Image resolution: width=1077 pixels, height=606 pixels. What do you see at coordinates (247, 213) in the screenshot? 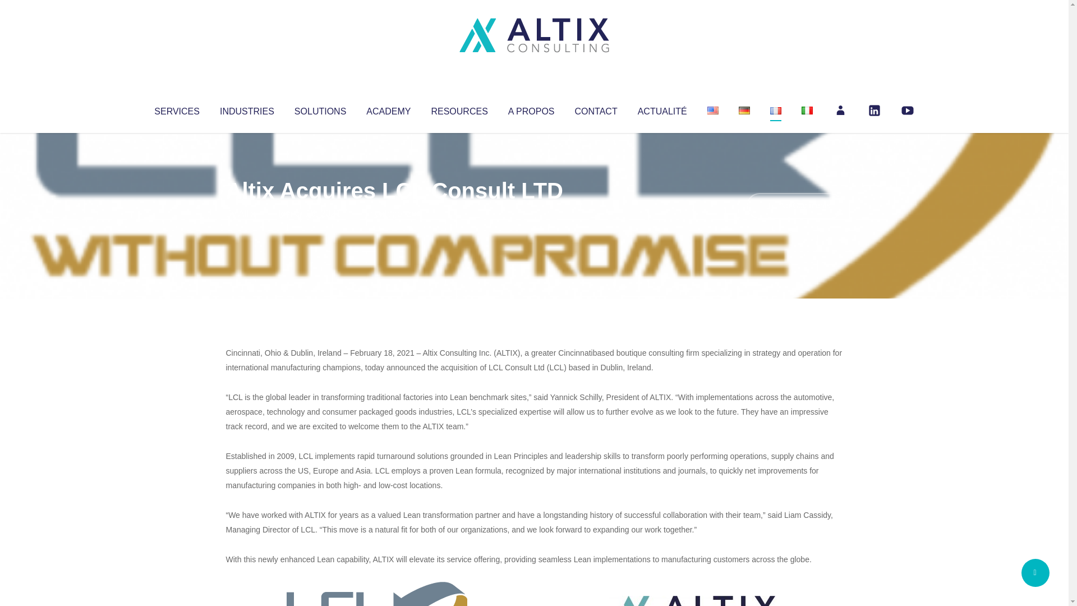
I see `Altix` at bounding box center [247, 213].